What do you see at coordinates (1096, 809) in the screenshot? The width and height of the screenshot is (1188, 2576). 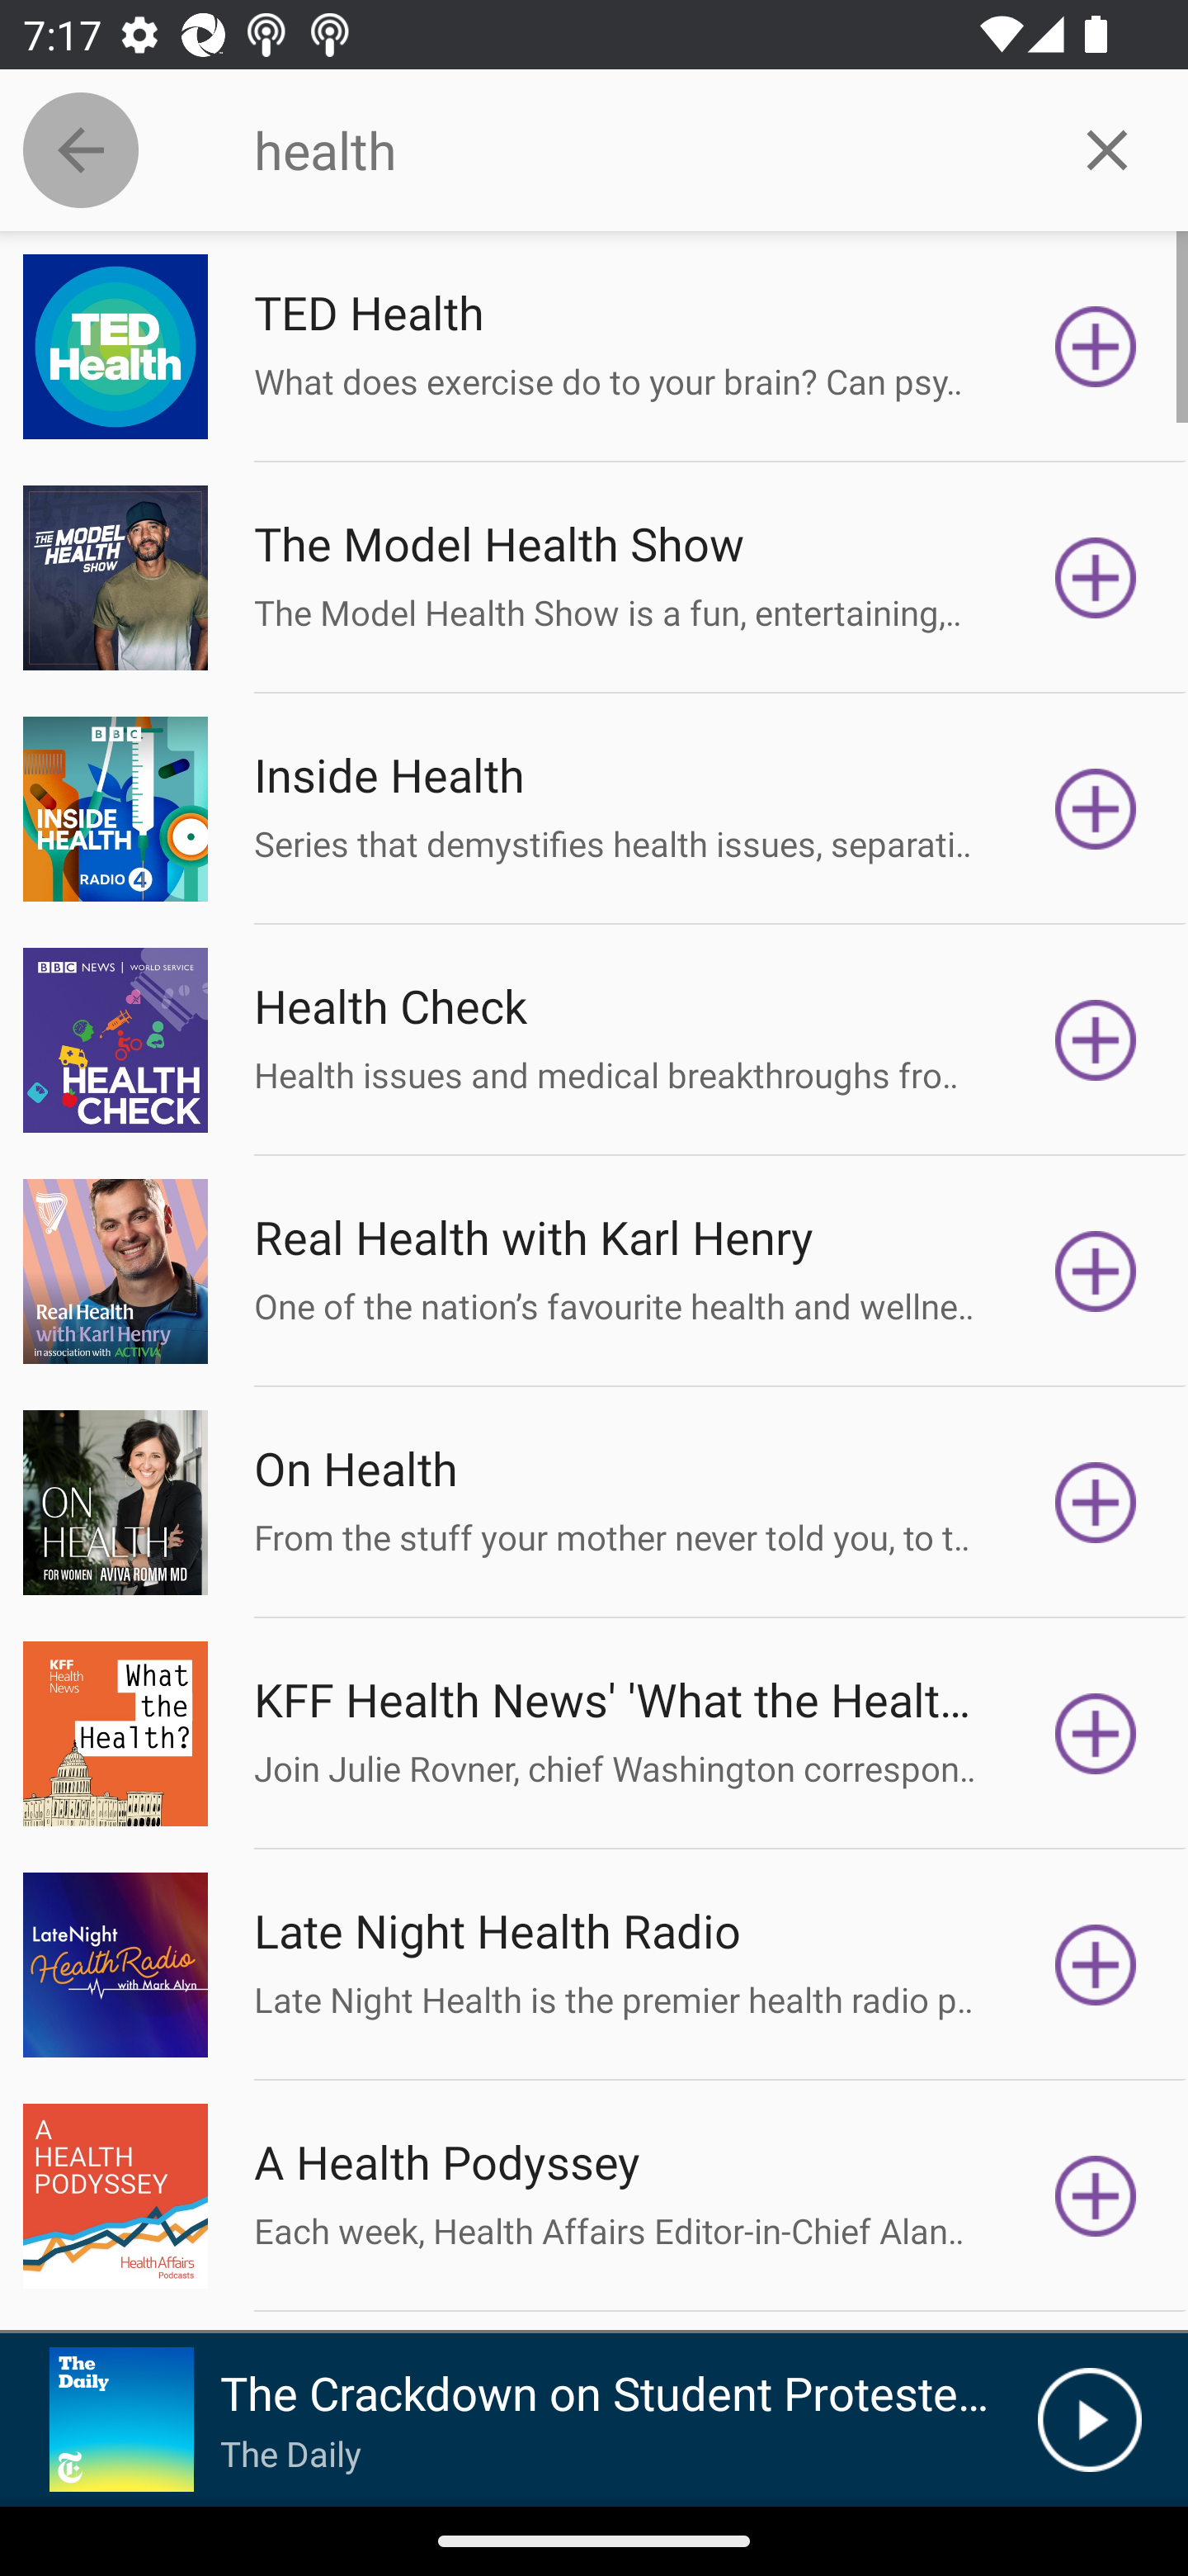 I see `Subscribe` at bounding box center [1096, 809].